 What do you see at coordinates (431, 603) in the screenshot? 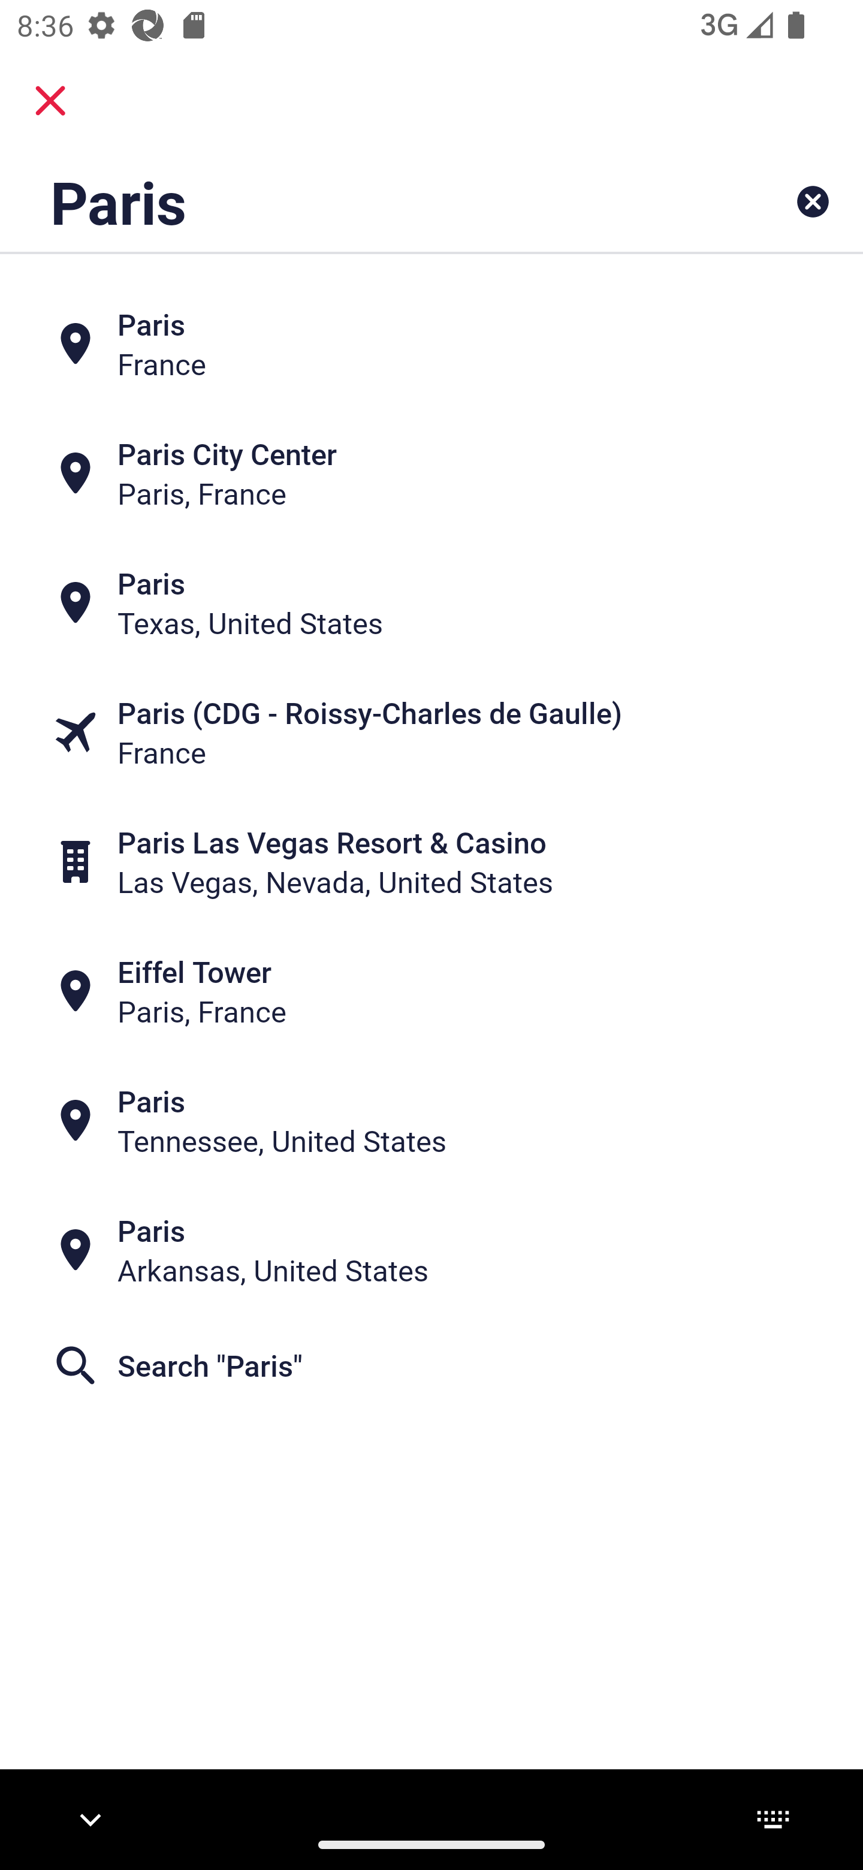
I see `Paris Texas, United States` at bounding box center [431, 603].